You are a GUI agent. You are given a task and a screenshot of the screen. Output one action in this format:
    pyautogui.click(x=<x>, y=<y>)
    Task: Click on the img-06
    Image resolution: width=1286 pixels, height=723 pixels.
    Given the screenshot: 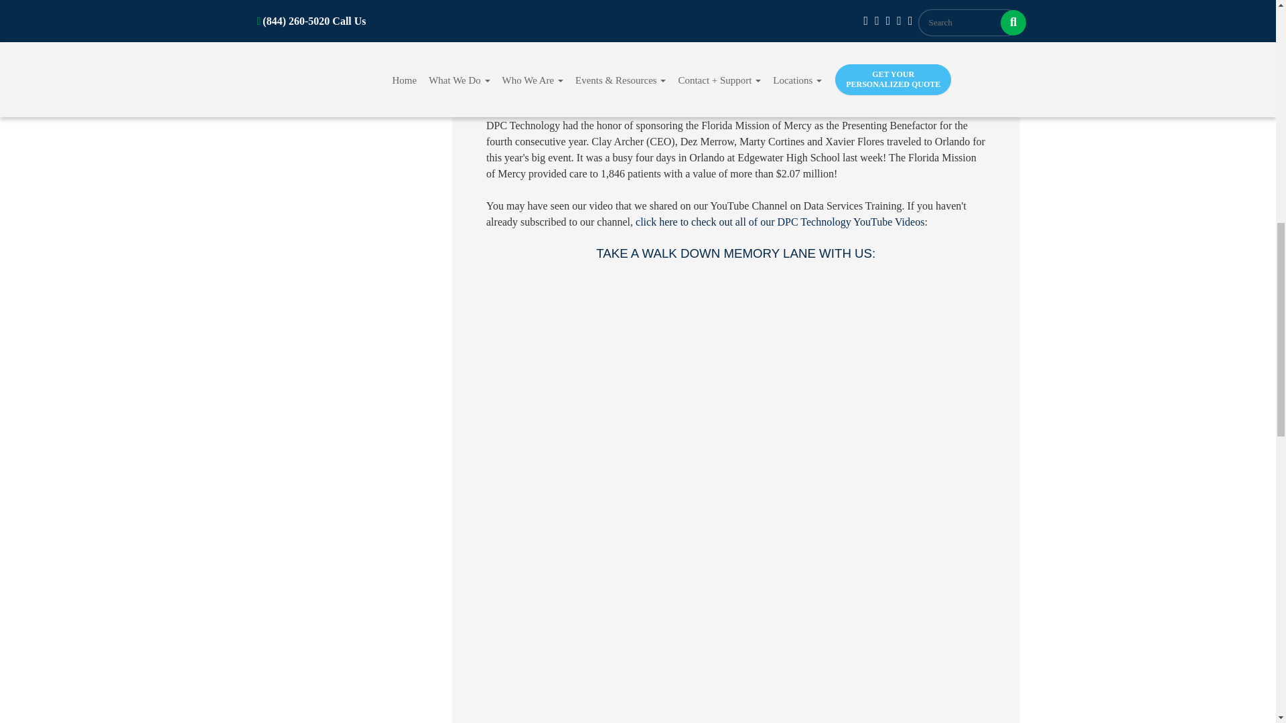 What is the action you would take?
    pyautogui.click(x=926, y=706)
    